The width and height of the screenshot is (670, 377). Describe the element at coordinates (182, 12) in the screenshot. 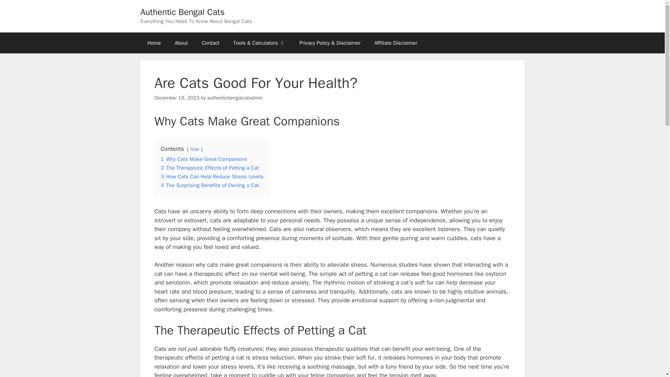

I see `Authentic Bengal Cats` at that location.